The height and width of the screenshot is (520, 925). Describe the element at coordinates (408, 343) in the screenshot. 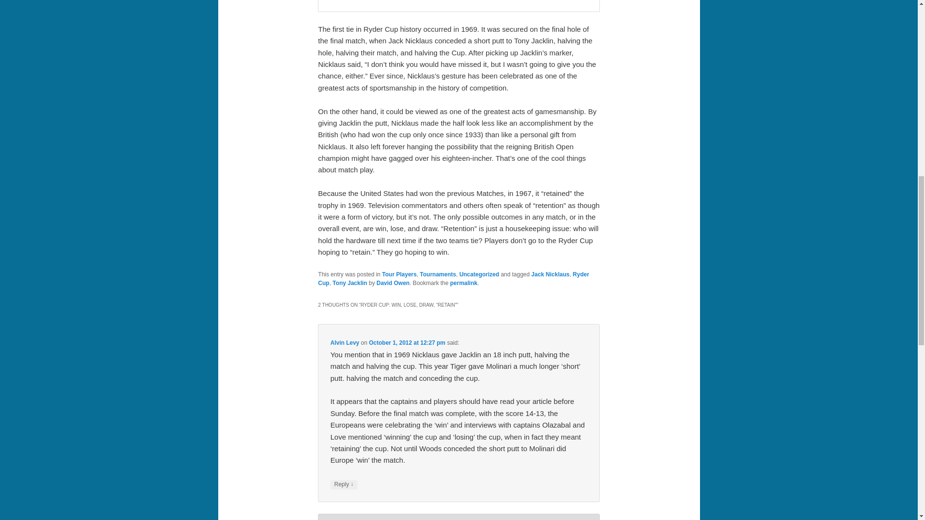

I see `October 1, 2012 at 12:27 pm` at that location.